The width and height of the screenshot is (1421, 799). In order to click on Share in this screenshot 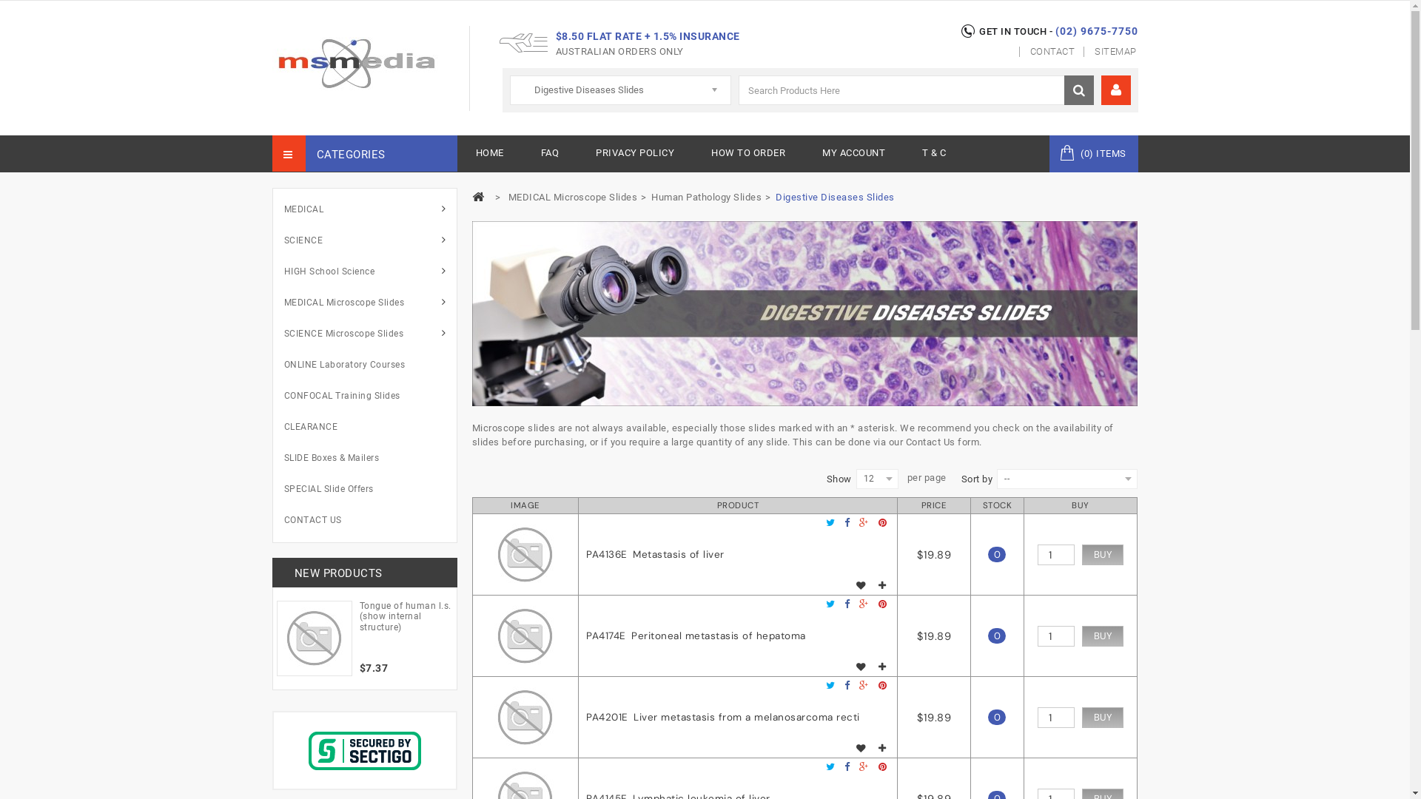, I will do `click(847, 604)`.